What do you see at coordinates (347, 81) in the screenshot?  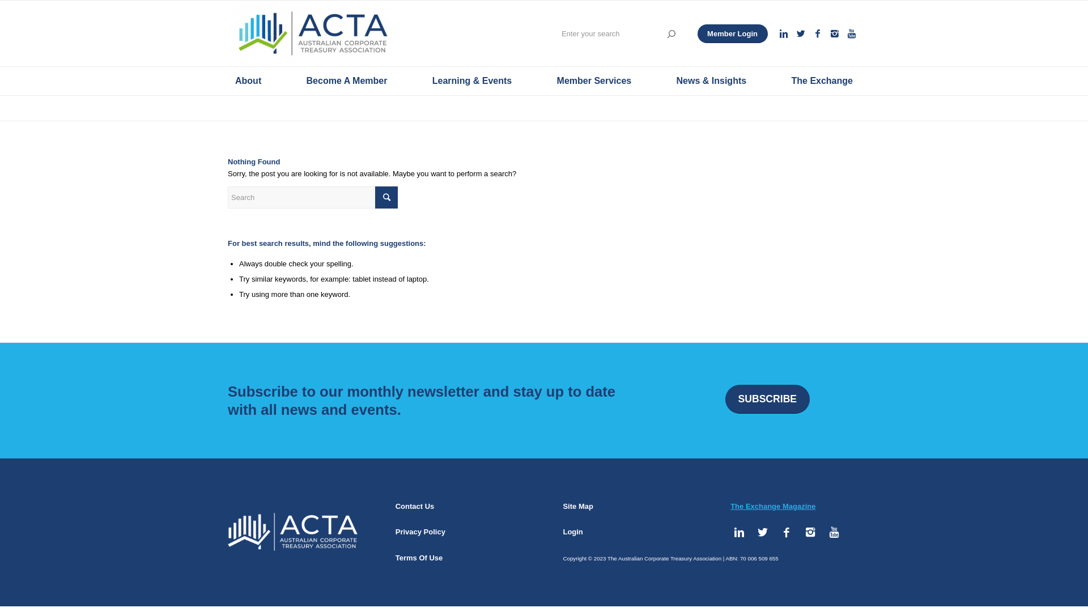 I see `Become A Member` at bounding box center [347, 81].